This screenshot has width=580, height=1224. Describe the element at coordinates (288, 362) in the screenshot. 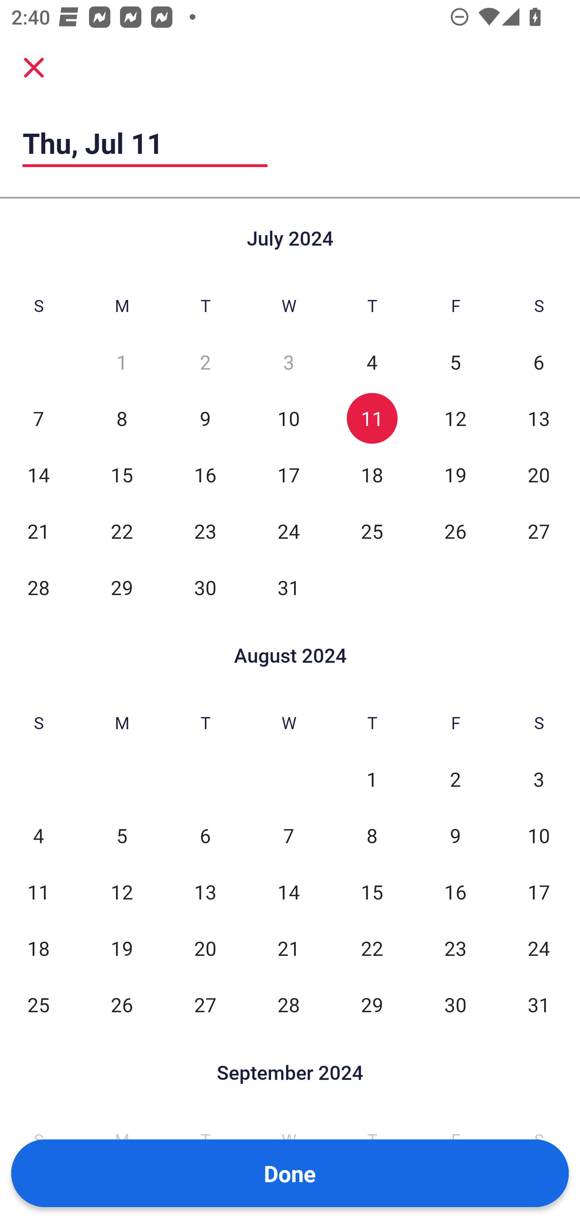

I see `3 Wed, Jul 3, Not Selected` at that location.